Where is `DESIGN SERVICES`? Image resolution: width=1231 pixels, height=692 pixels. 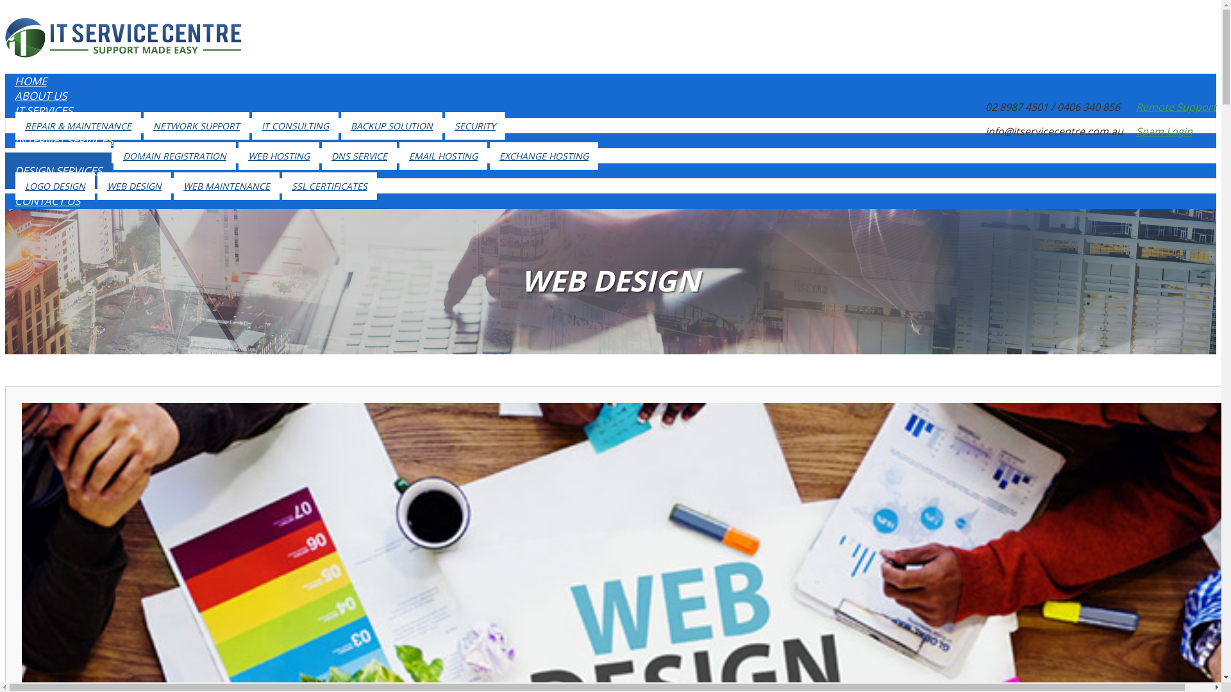 DESIGN SERVICES is located at coordinates (58, 170).